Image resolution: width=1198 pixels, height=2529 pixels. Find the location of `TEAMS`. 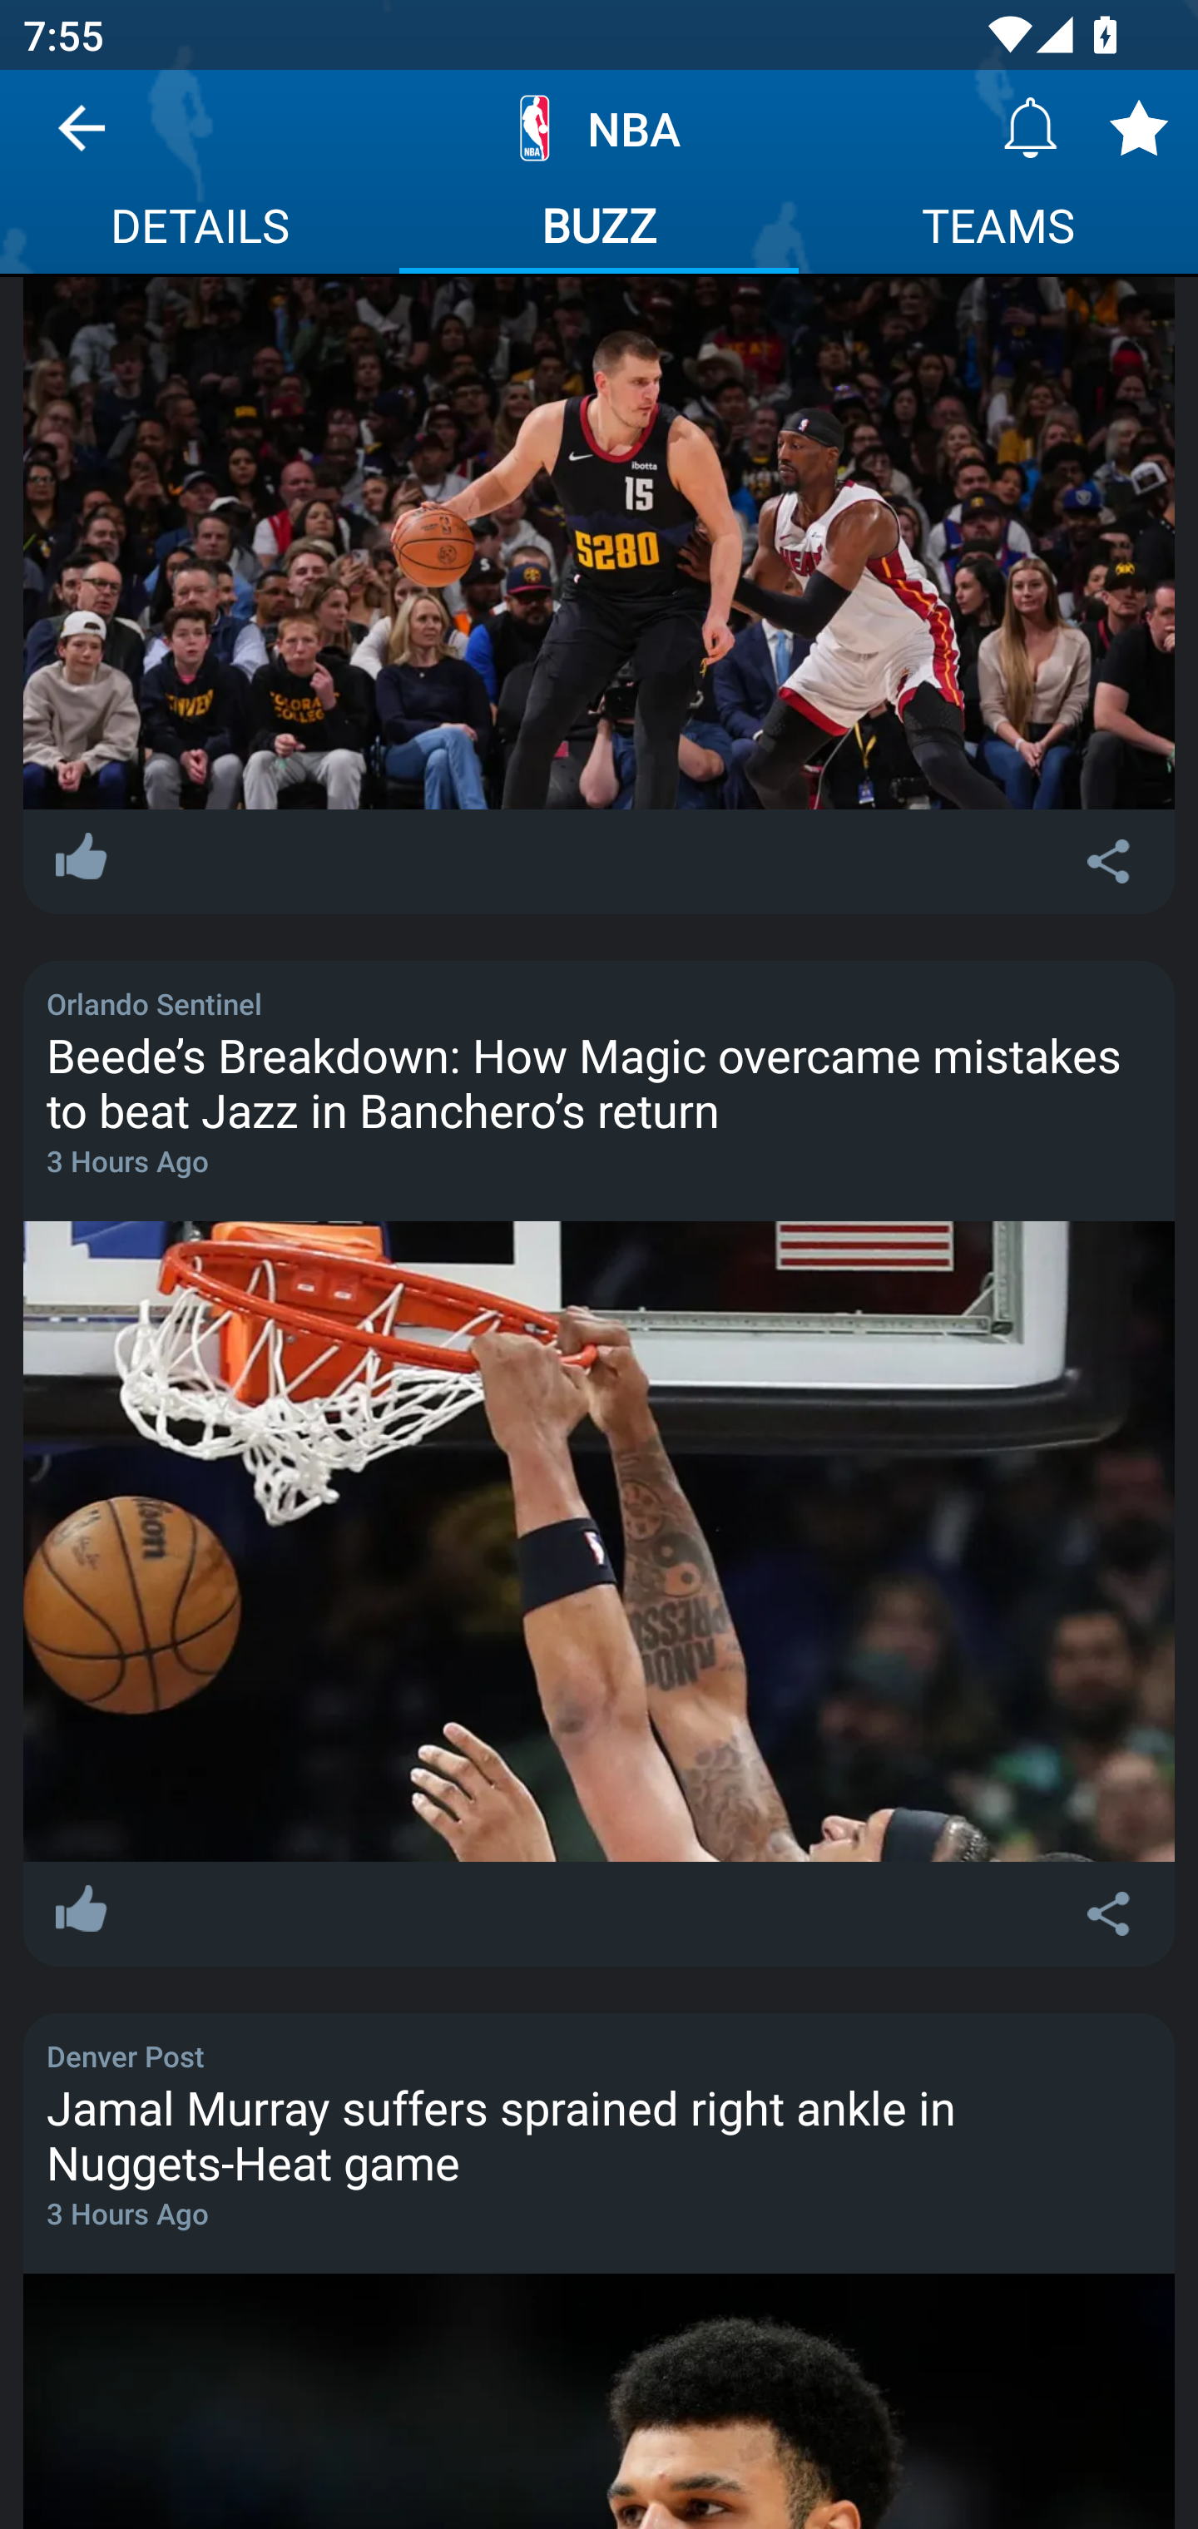

TEAMS is located at coordinates (998, 230).